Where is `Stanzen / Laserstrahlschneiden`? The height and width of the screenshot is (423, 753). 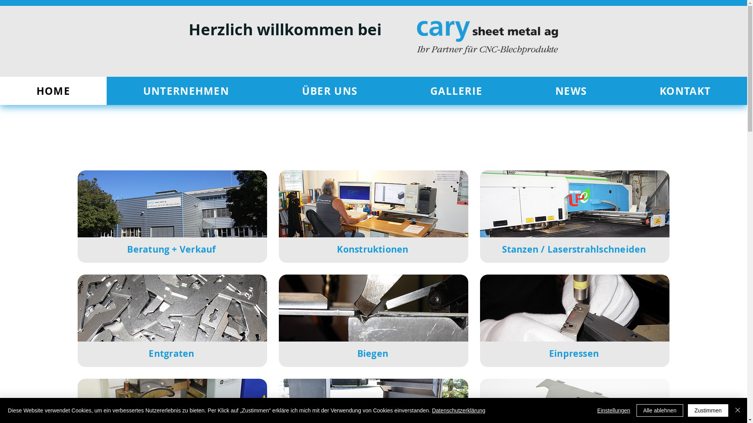 Stanzen / Laserstrahlschneiden is located at coordinates (575, 203).